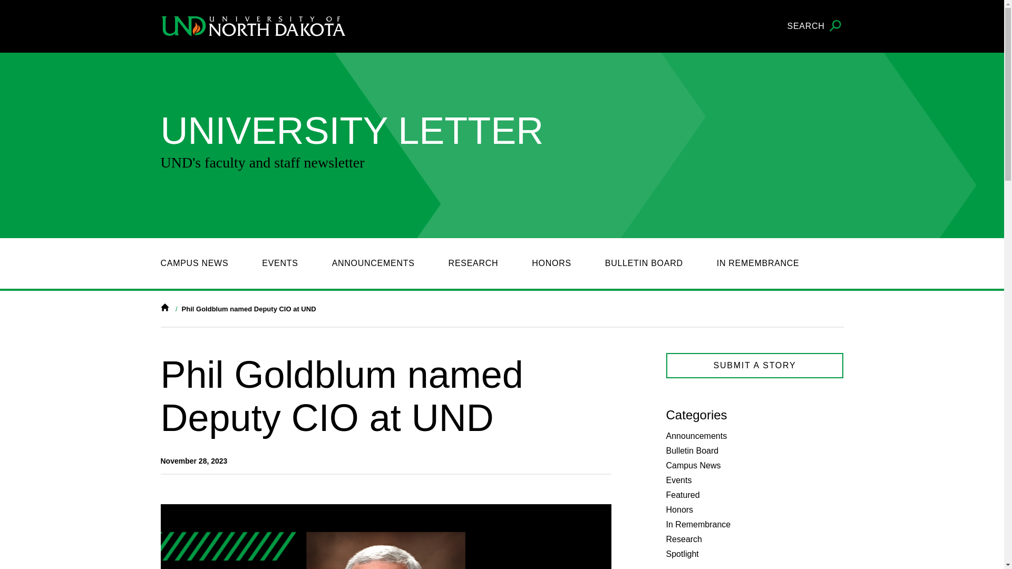 The height and width of the screenshot is (569, 1012). I want to click on Research, so click(684, 539).